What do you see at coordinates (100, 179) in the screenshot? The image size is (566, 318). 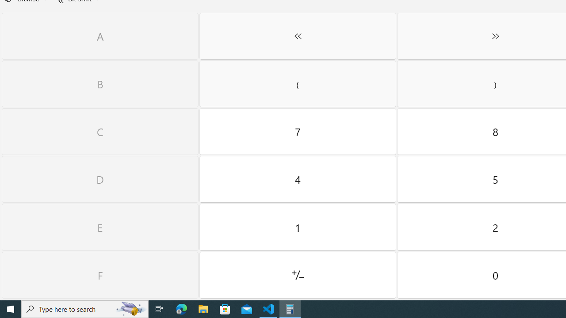 I see `D` at bounding box center [100, 179].